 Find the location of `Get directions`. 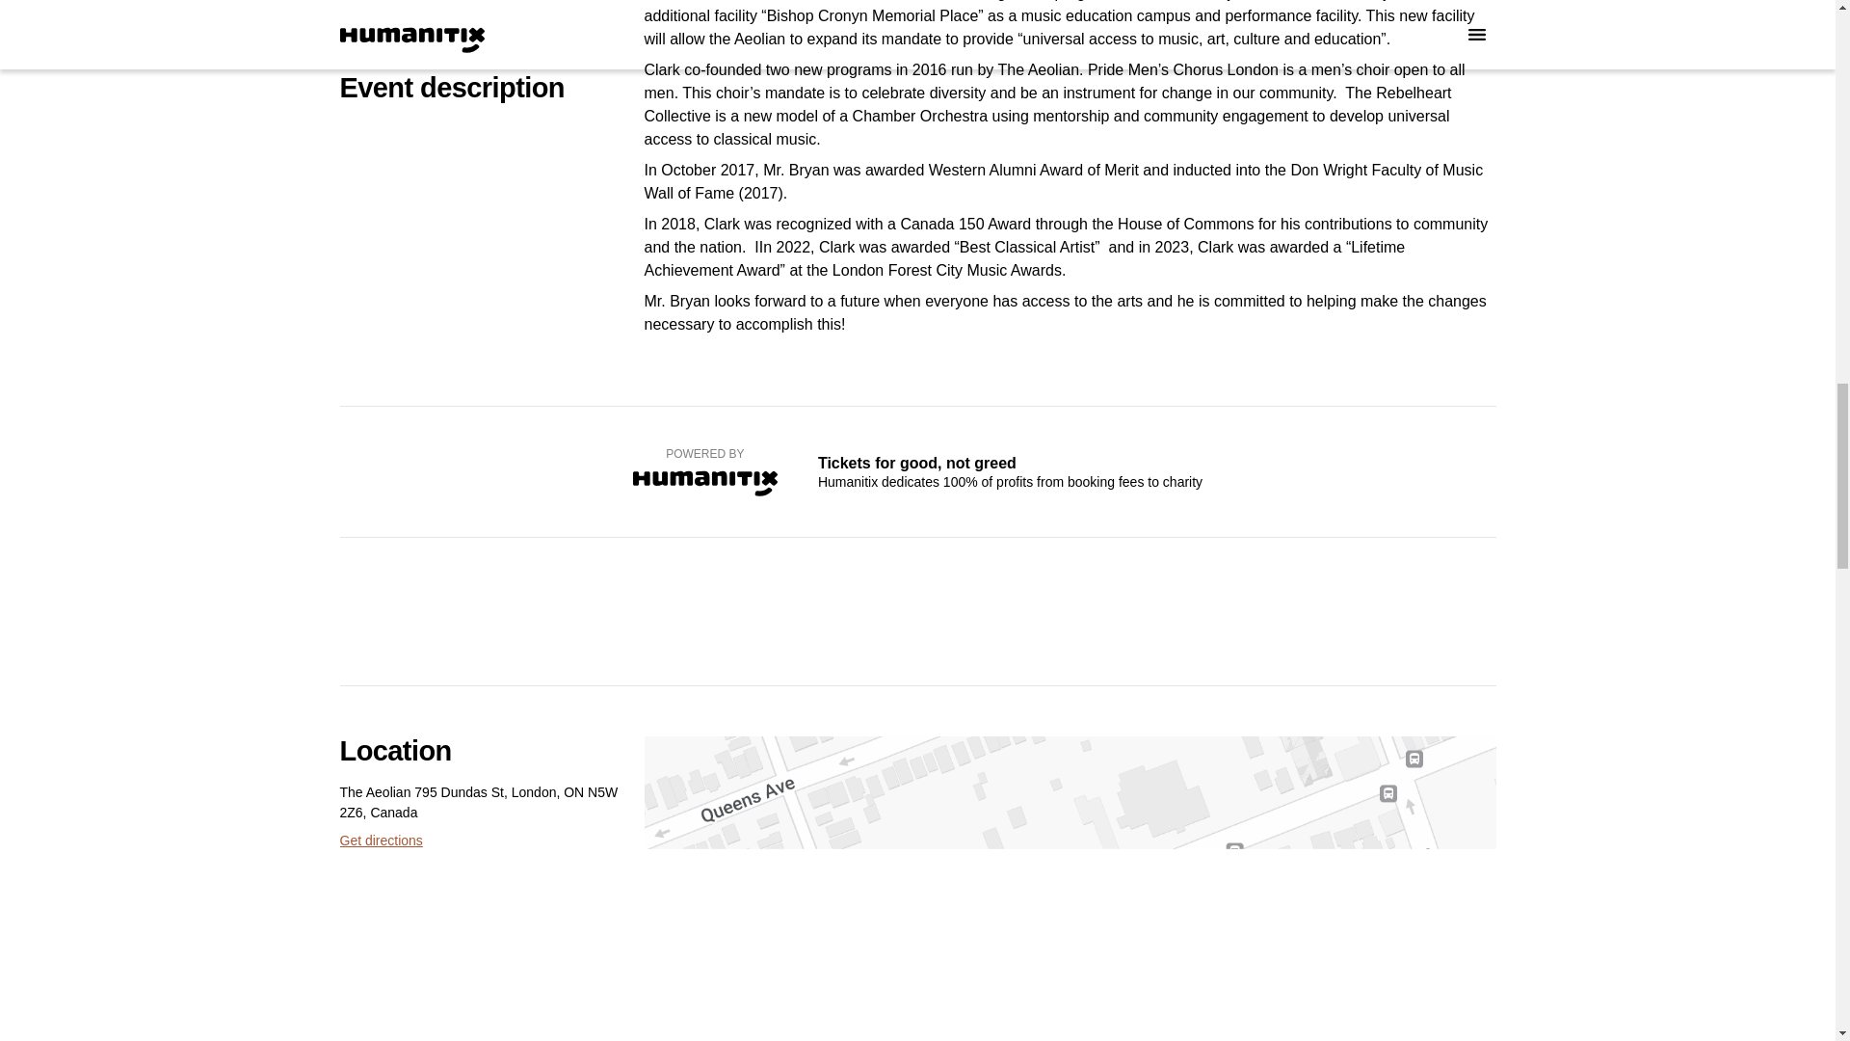

Get directions is located at coordinates (380, 841).